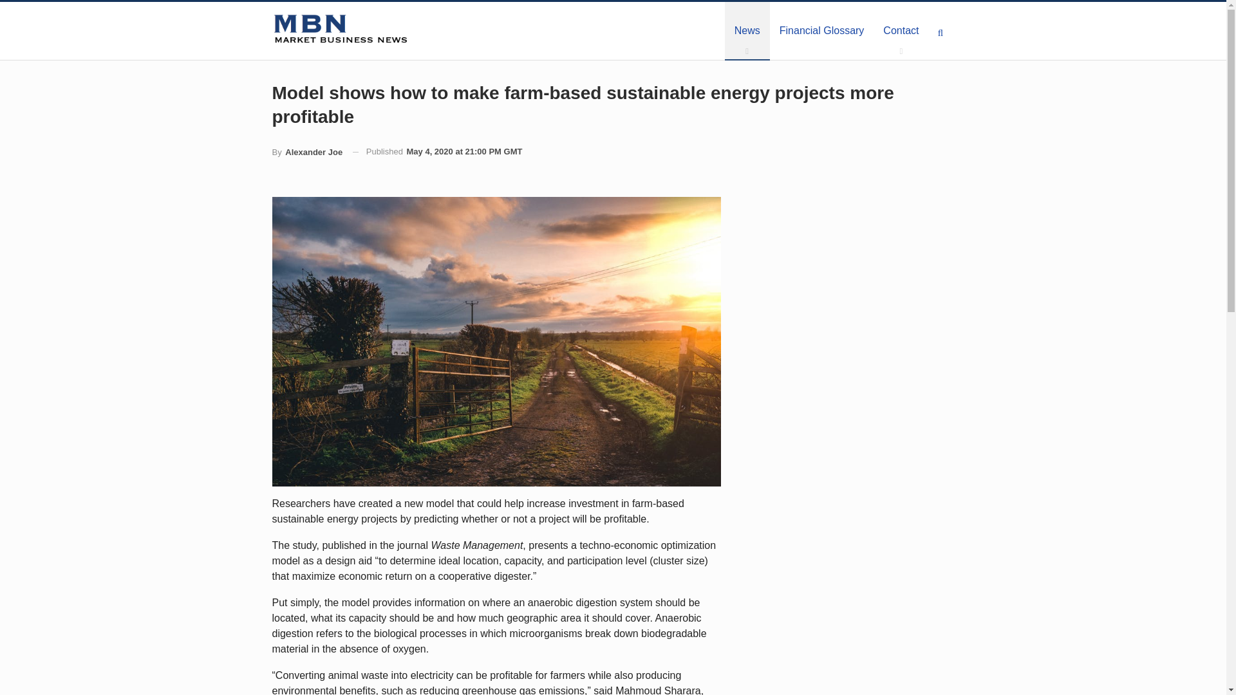  Describe the element at coordinates (901, 31) in the screenshot. I see `Contact` at that location.